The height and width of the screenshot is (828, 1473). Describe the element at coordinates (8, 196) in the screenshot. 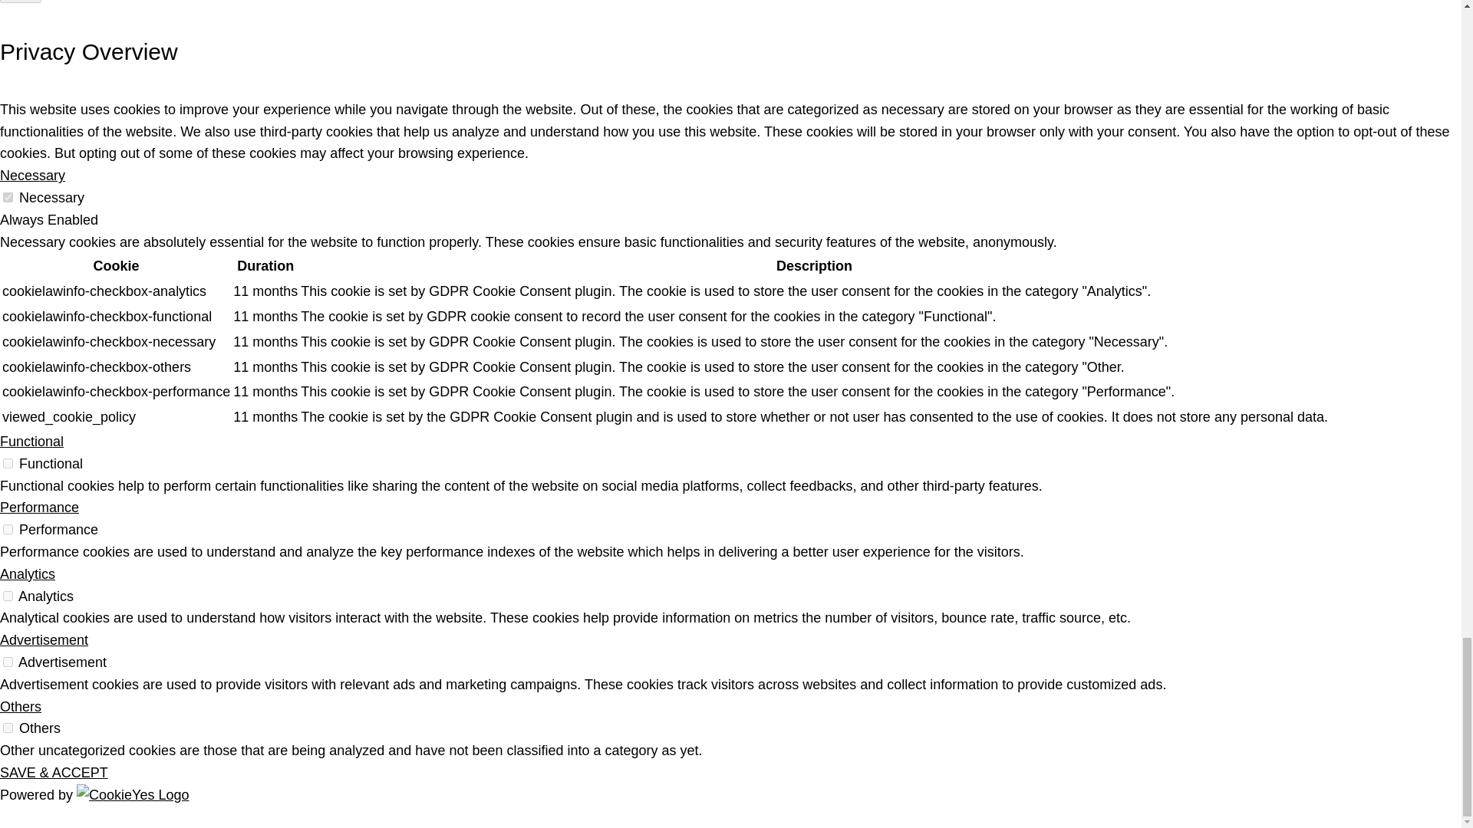

I see `on` at that location.